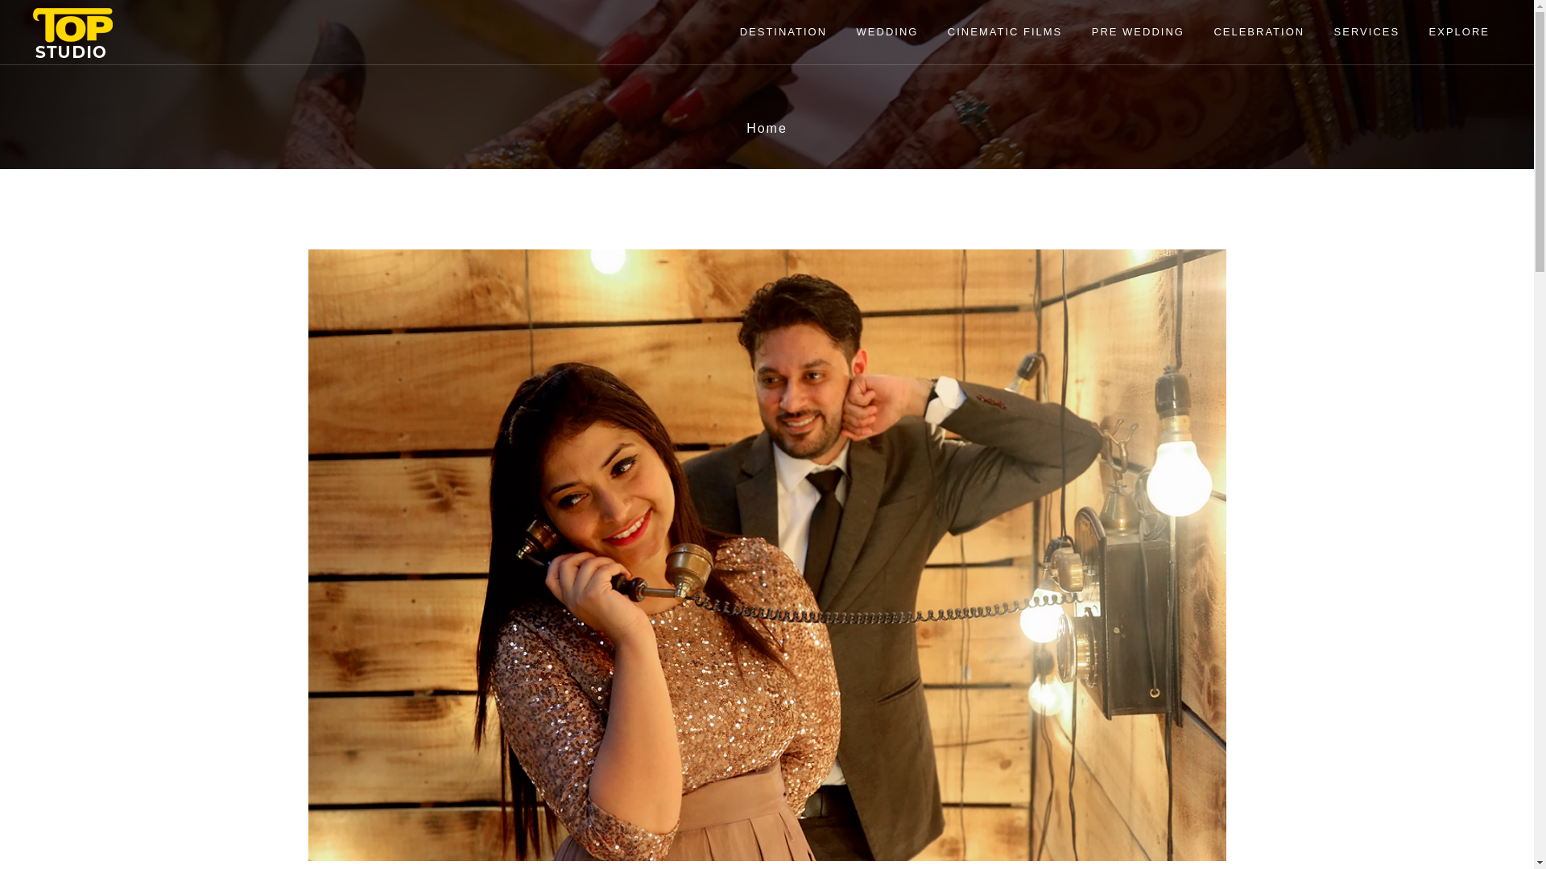 The height and width of the screenshot is (869, 1546). Describe the element at coordinates (1005, 32) in the screenshot. I see `CINEMATIC FILMS` at that location.